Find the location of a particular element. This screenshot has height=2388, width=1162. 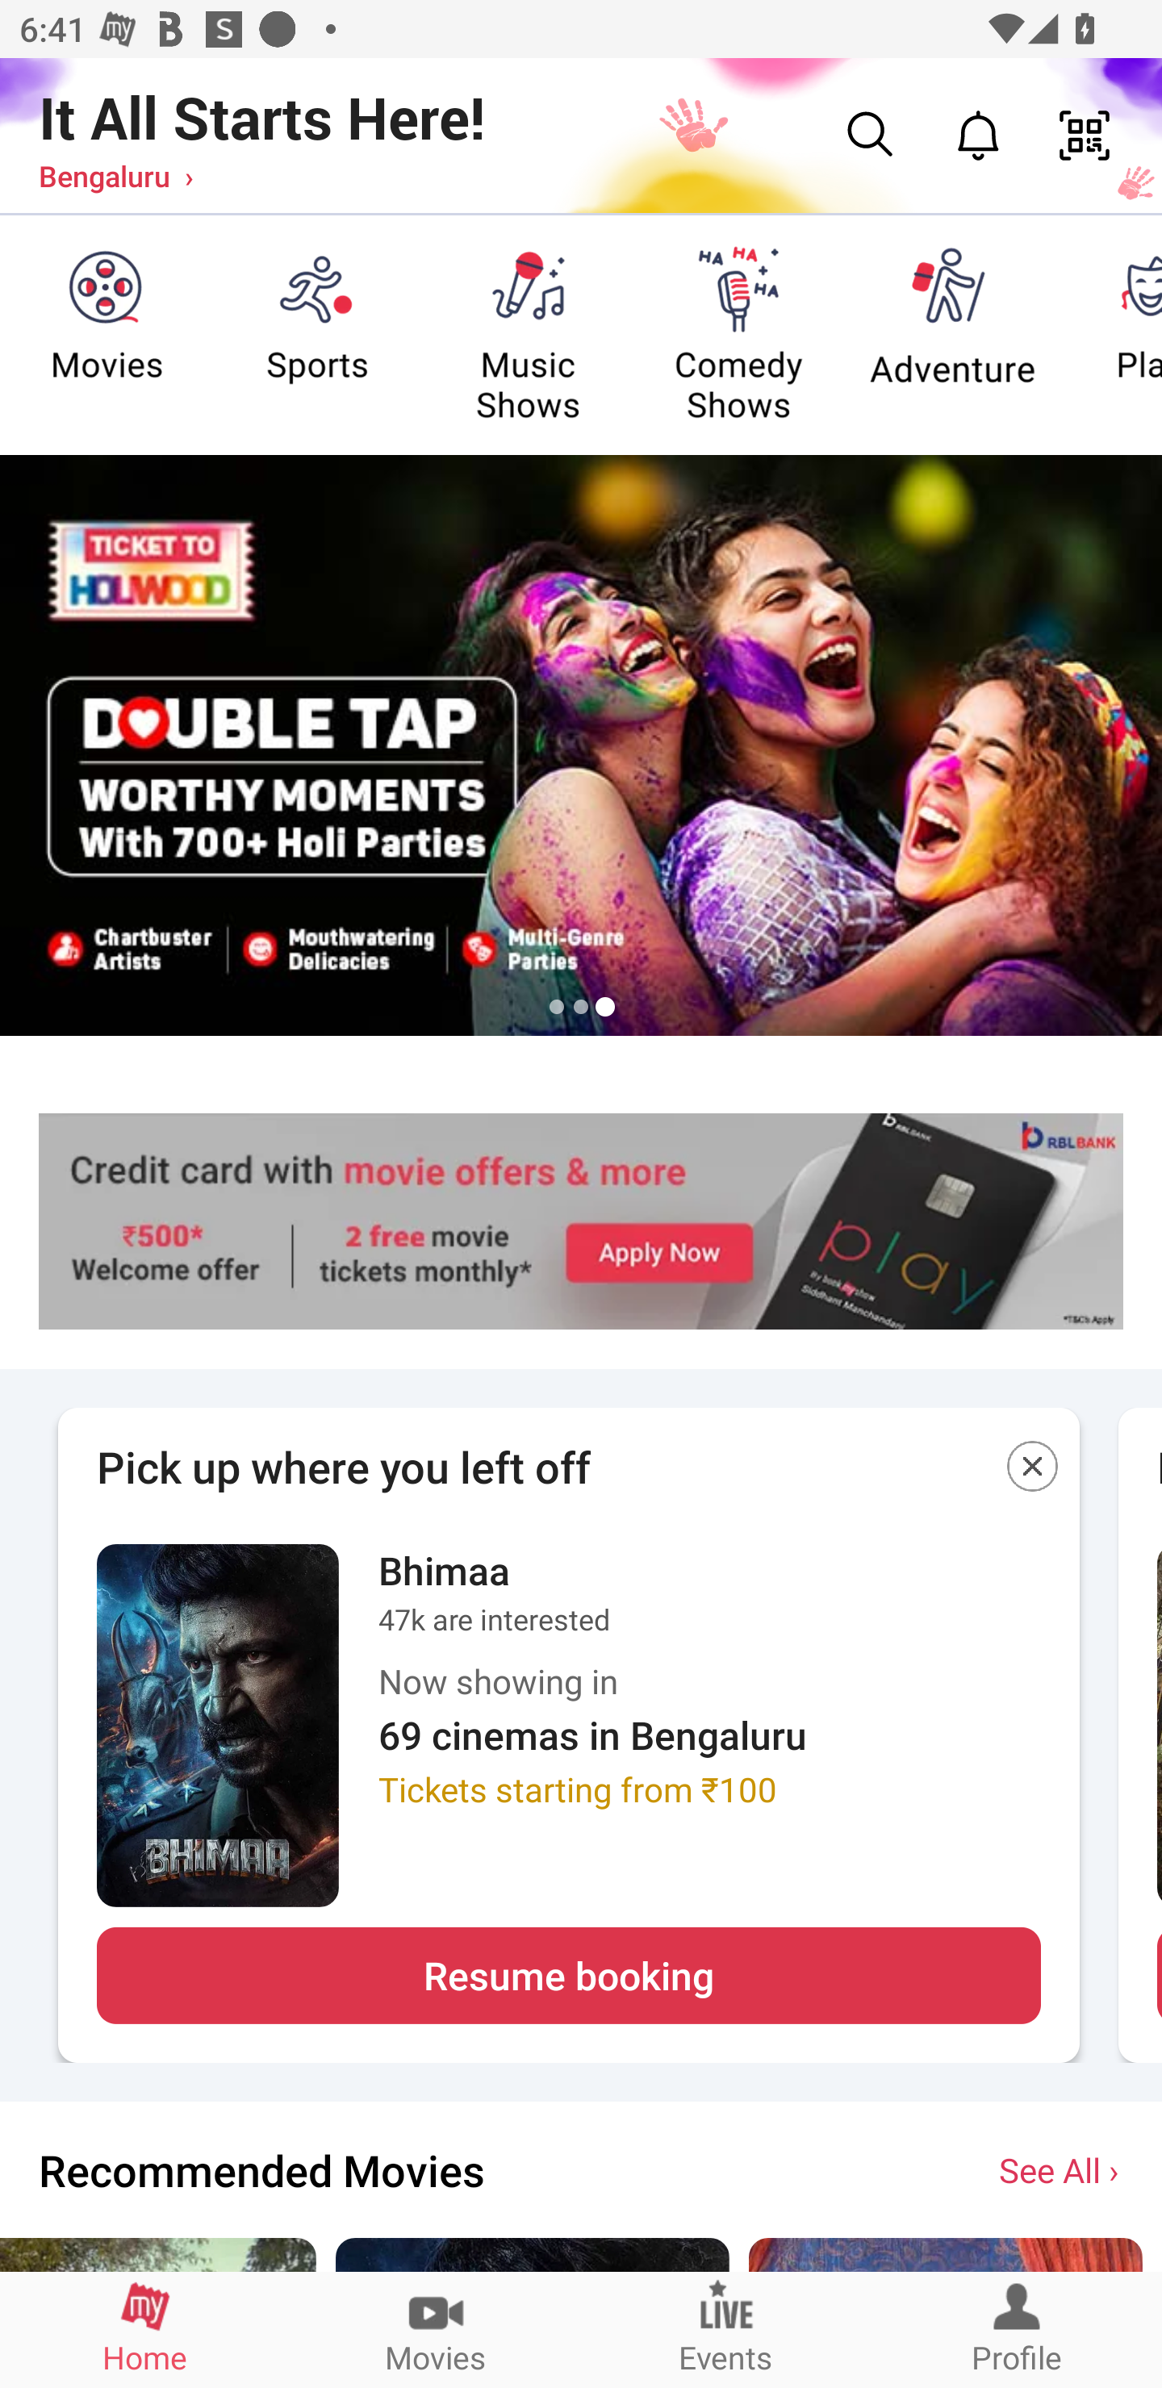

Movies is located at coordinates (436, 2329).